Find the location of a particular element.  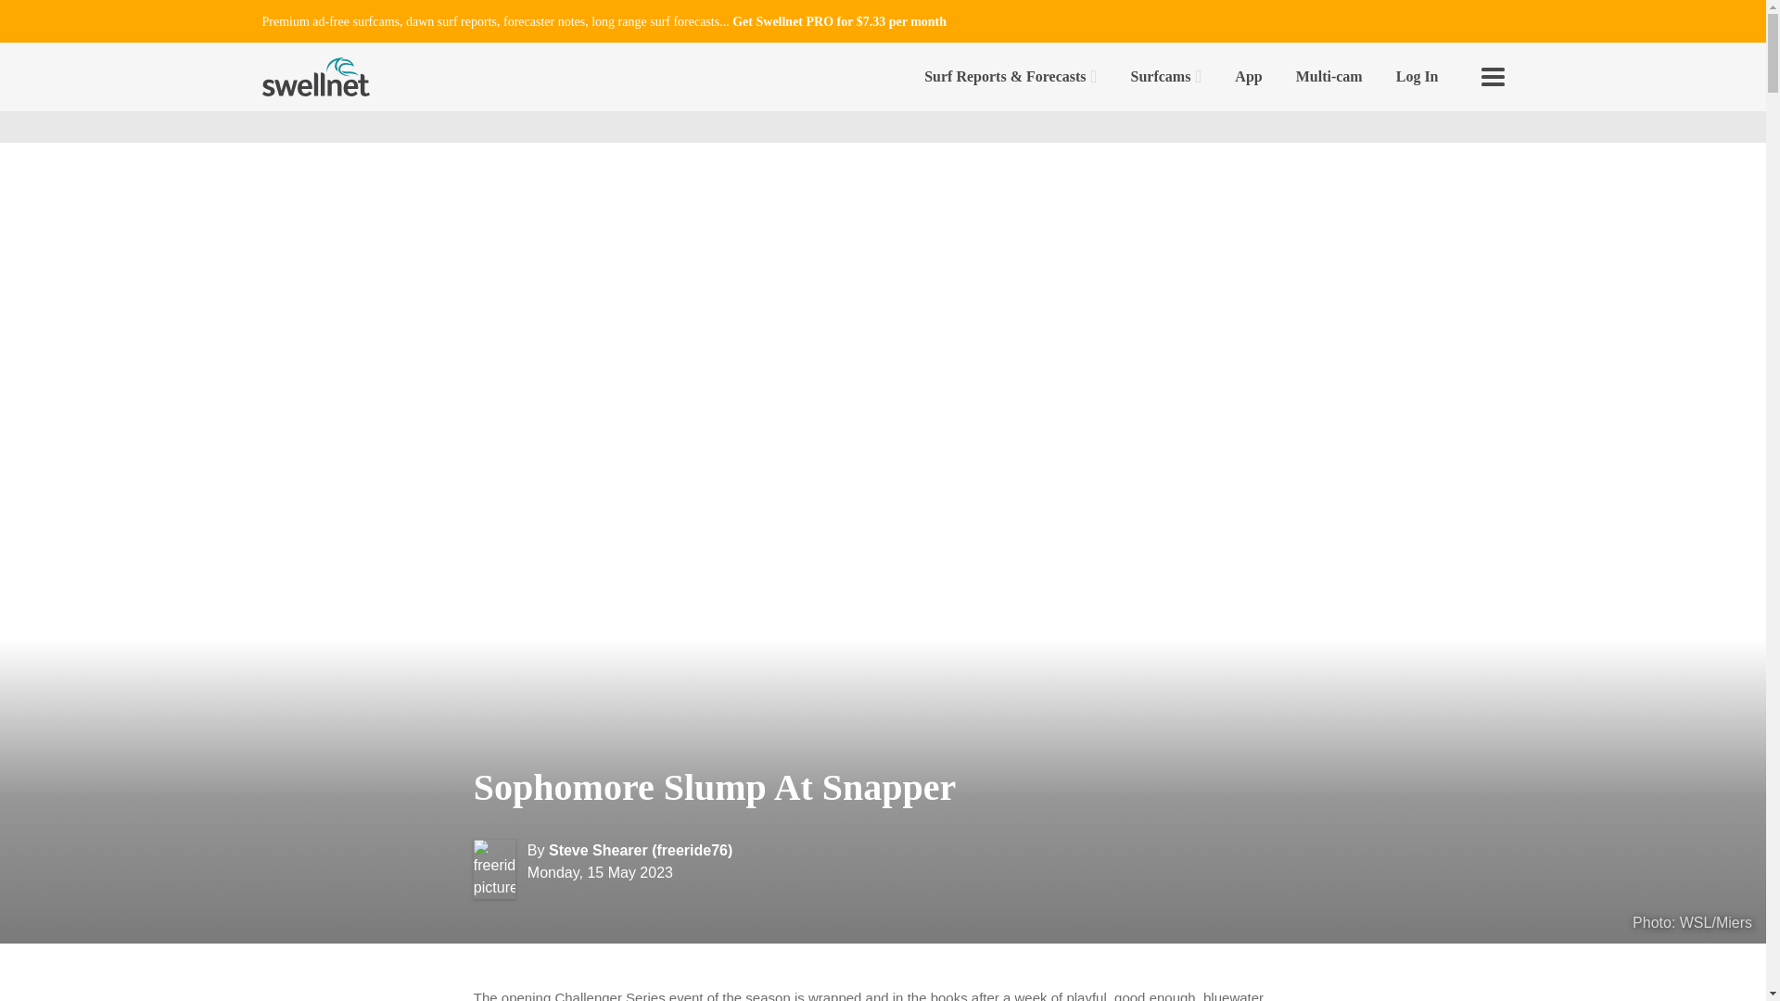

Multi-cam is located at coordinates (1329, 76).